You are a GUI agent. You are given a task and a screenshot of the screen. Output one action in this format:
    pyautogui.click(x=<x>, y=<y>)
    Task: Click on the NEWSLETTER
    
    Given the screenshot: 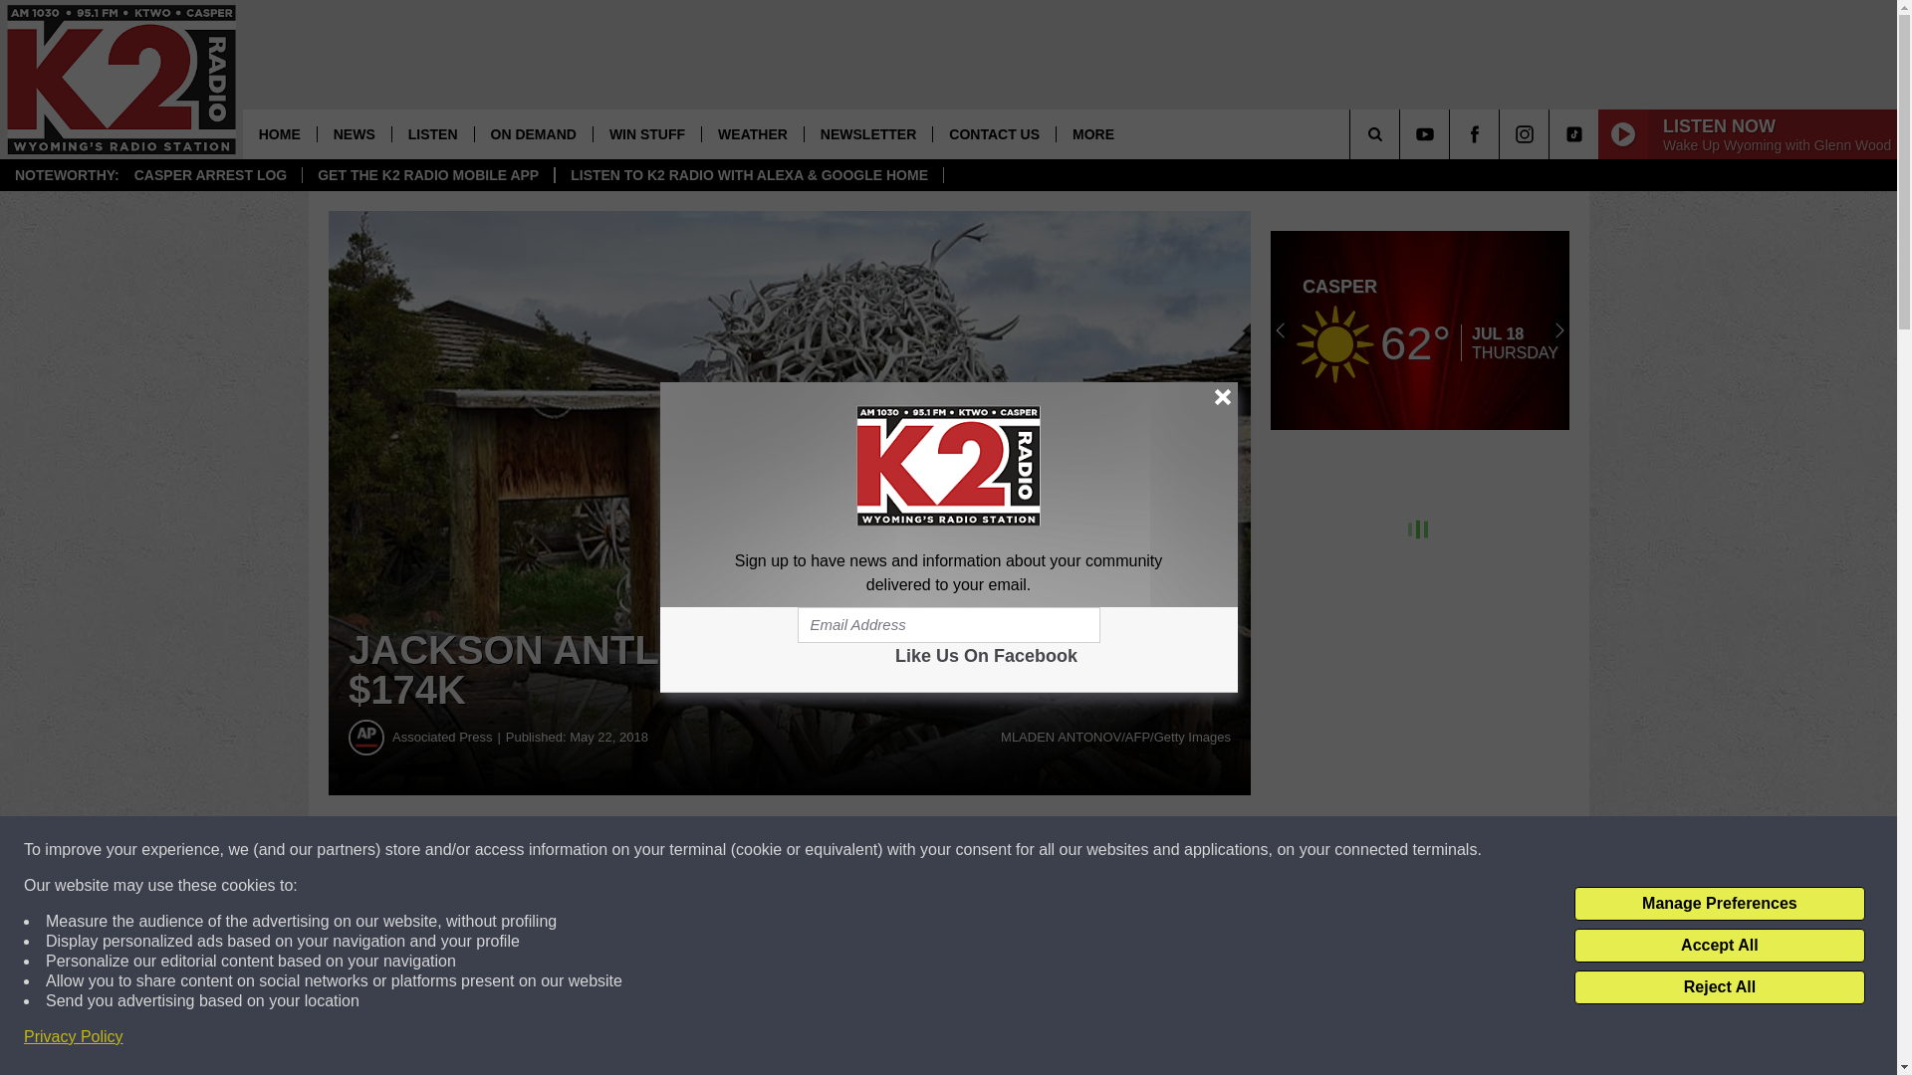 What is the action you would take?
    pyautogui.click(x=867, y=133)
    